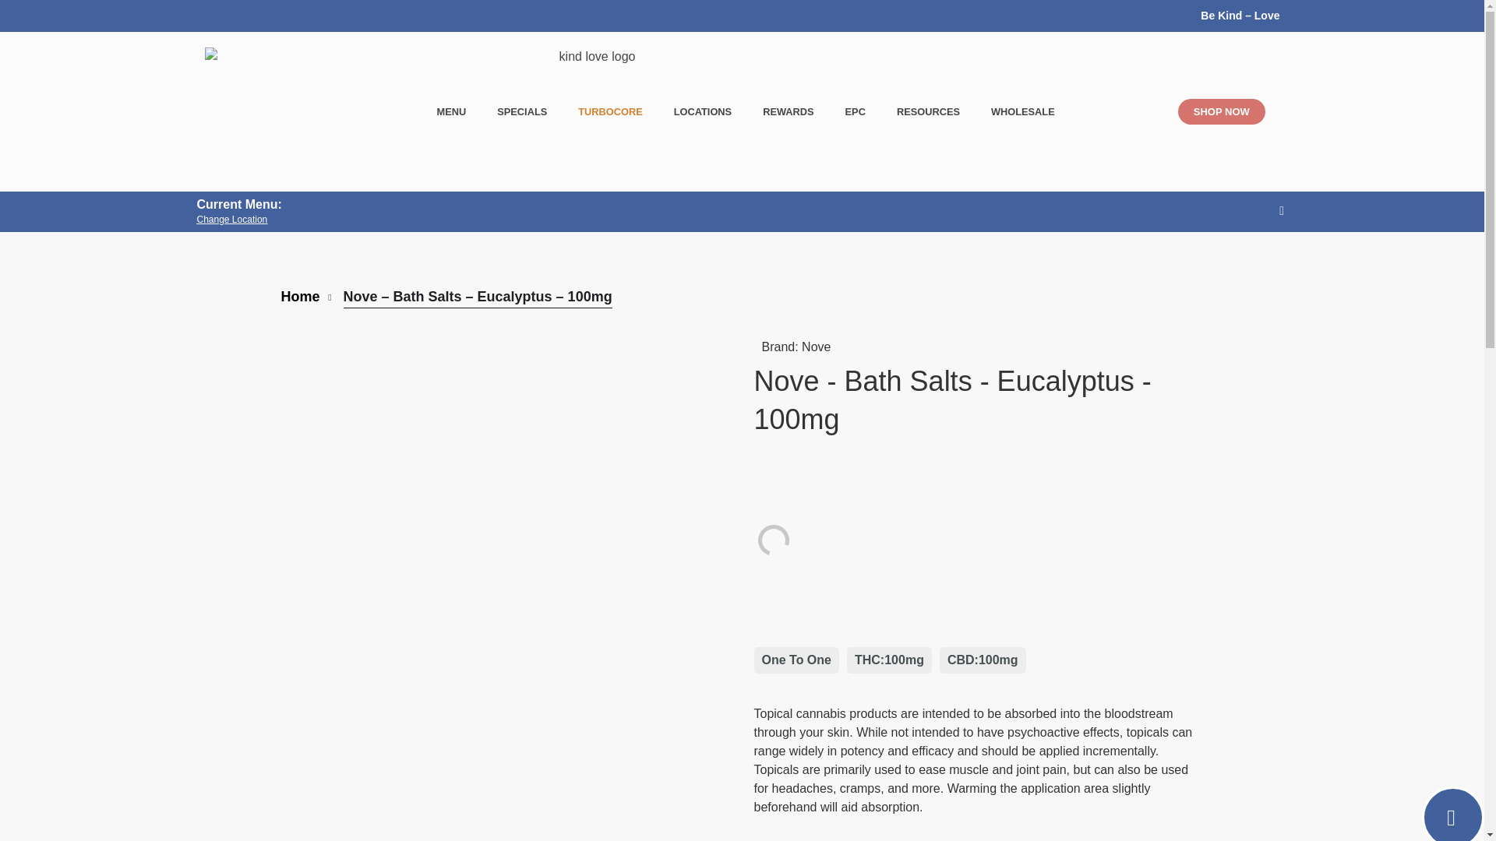 Image resolution: width=1496 pixels, height=841 pixels. I want to click on REWARDS, so click(787, 112).